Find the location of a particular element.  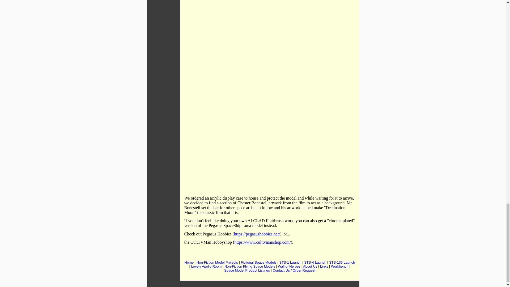

STS-4 Launch is located at coordinates (315, 262).